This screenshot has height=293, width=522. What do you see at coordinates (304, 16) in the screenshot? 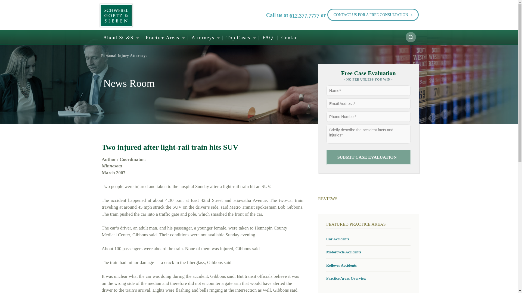
I see `612.377.7777` at bounding box center [304, 16].